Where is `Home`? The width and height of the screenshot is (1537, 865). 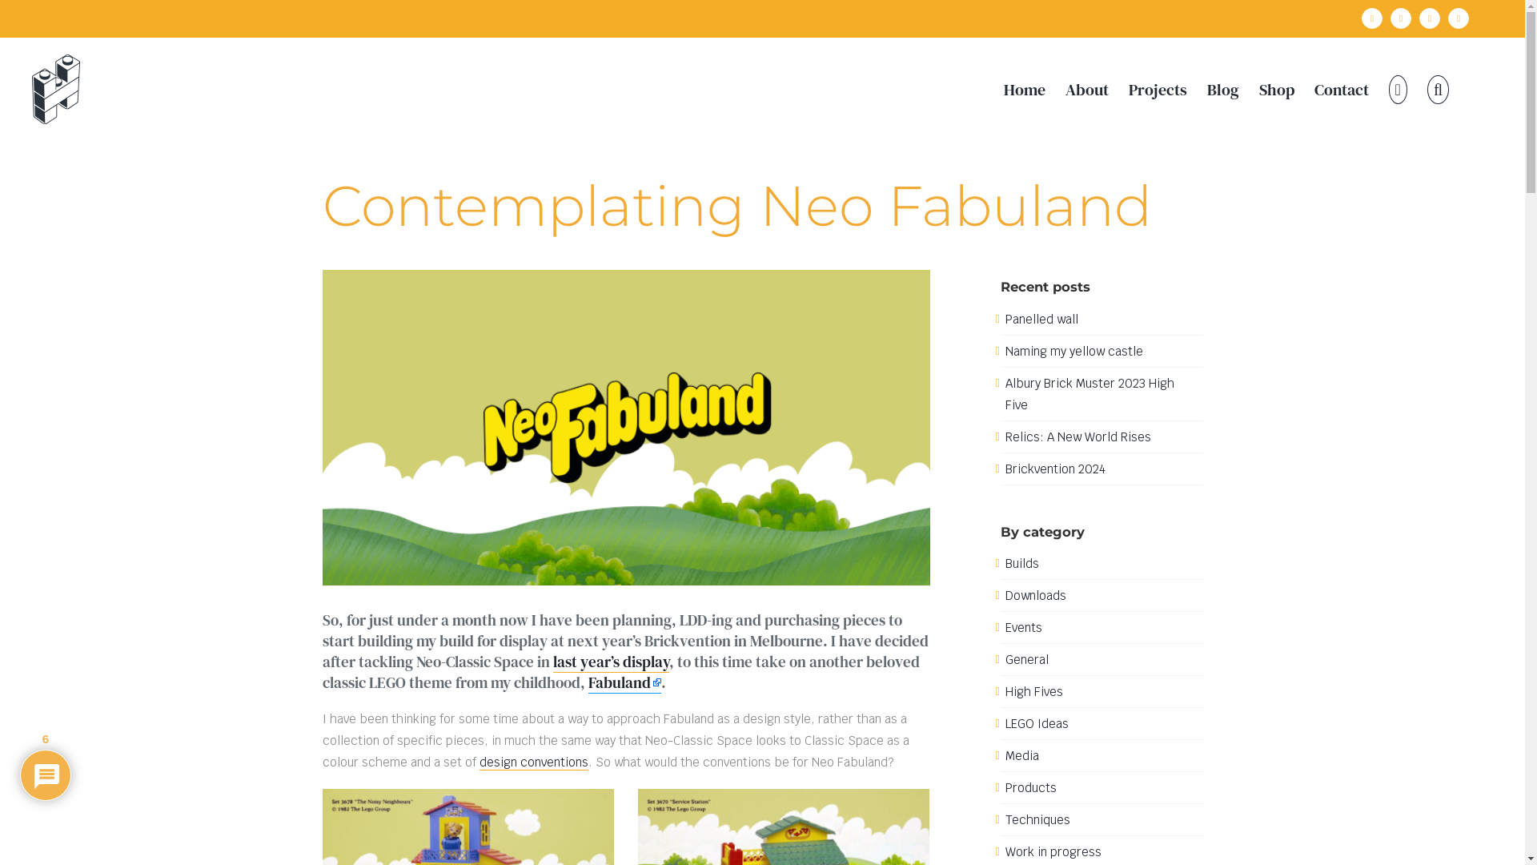
Home is located at coordinates (1025, 90).